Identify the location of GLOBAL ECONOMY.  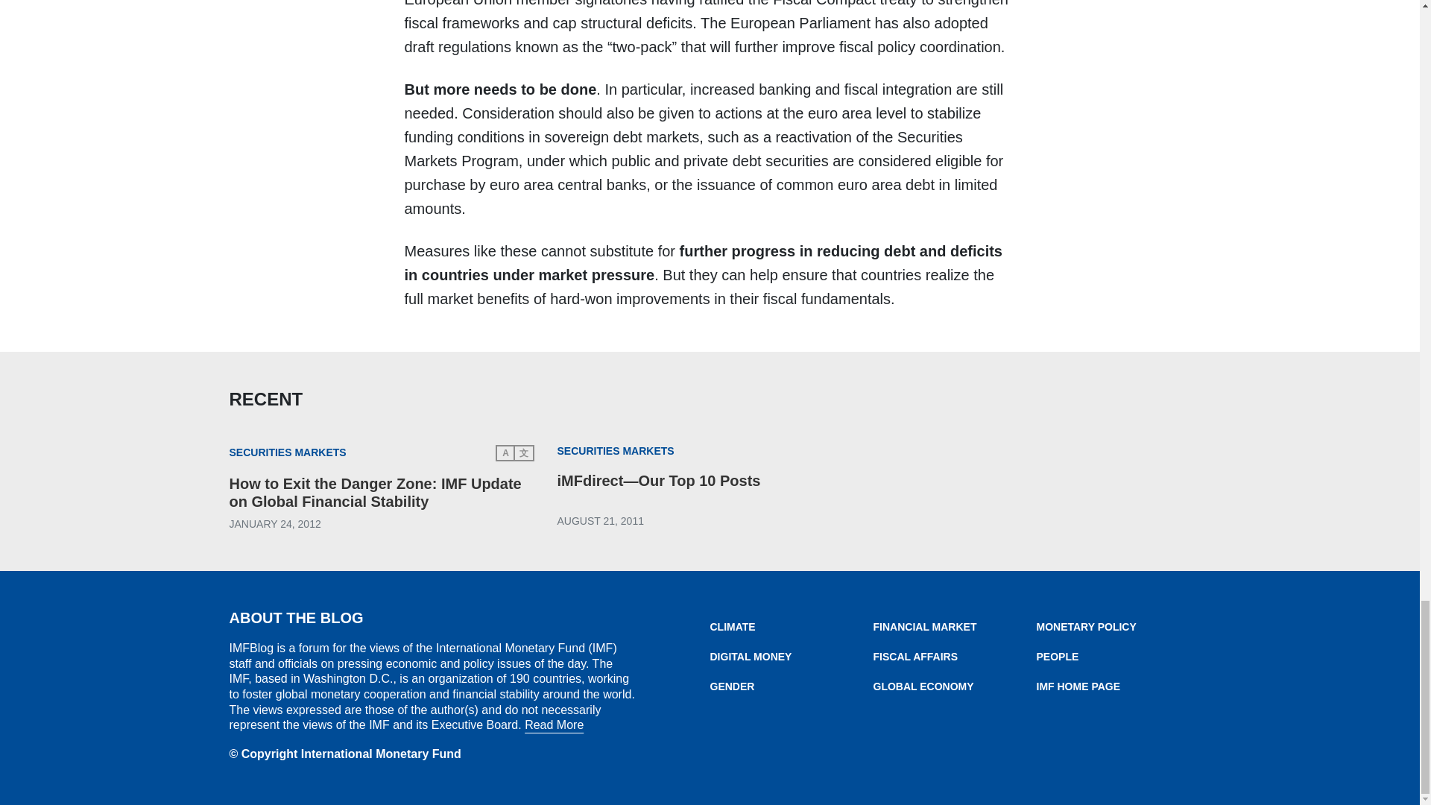
(954, 686).